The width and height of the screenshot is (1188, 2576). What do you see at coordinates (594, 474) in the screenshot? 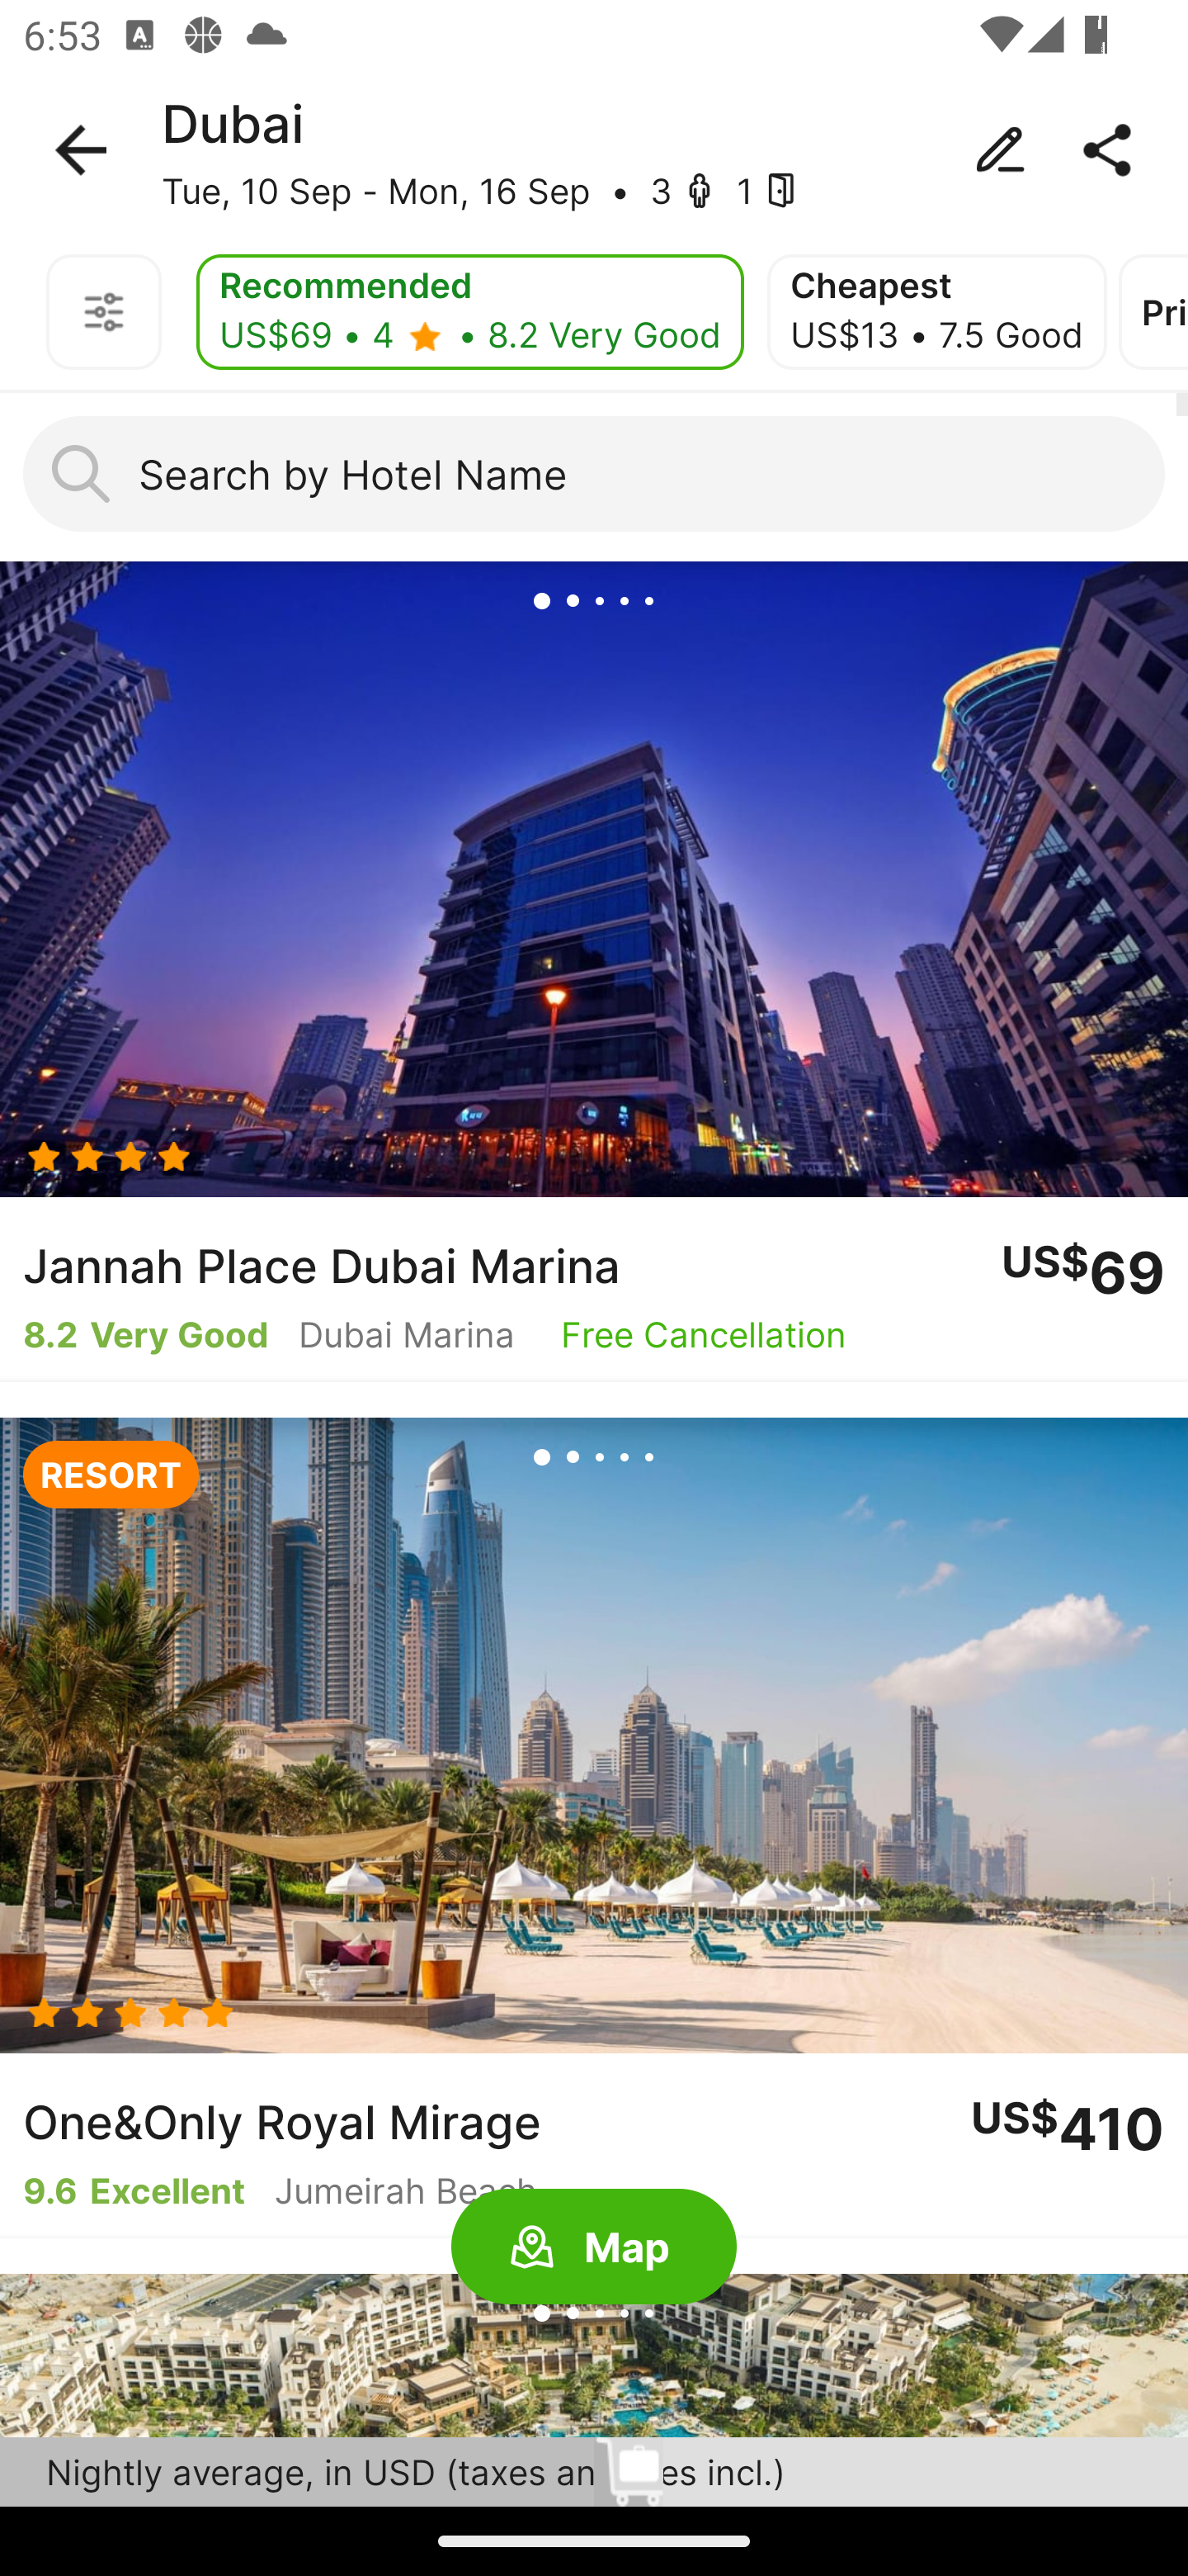
I see `Search by Hotel Name ` at bounding box center [594, 474].